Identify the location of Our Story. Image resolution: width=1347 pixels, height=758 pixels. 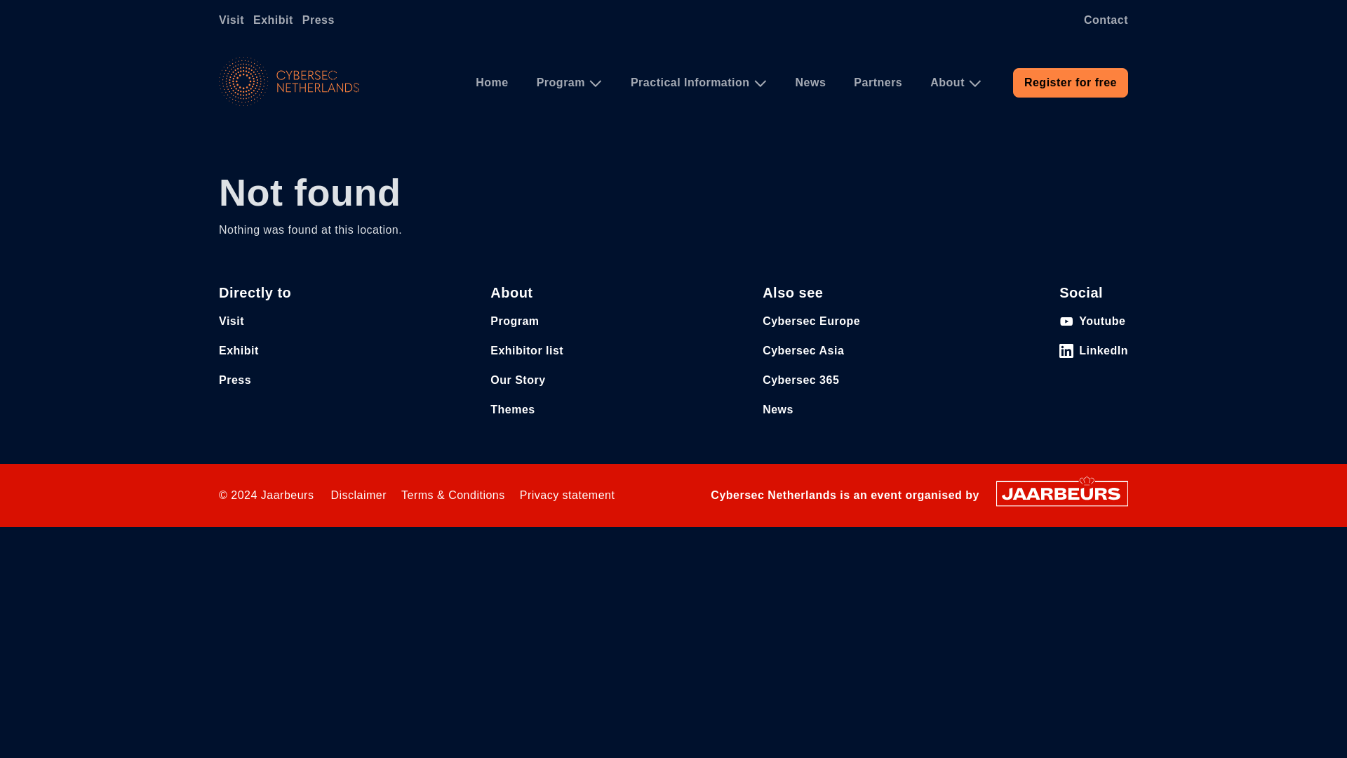
(518, 380).